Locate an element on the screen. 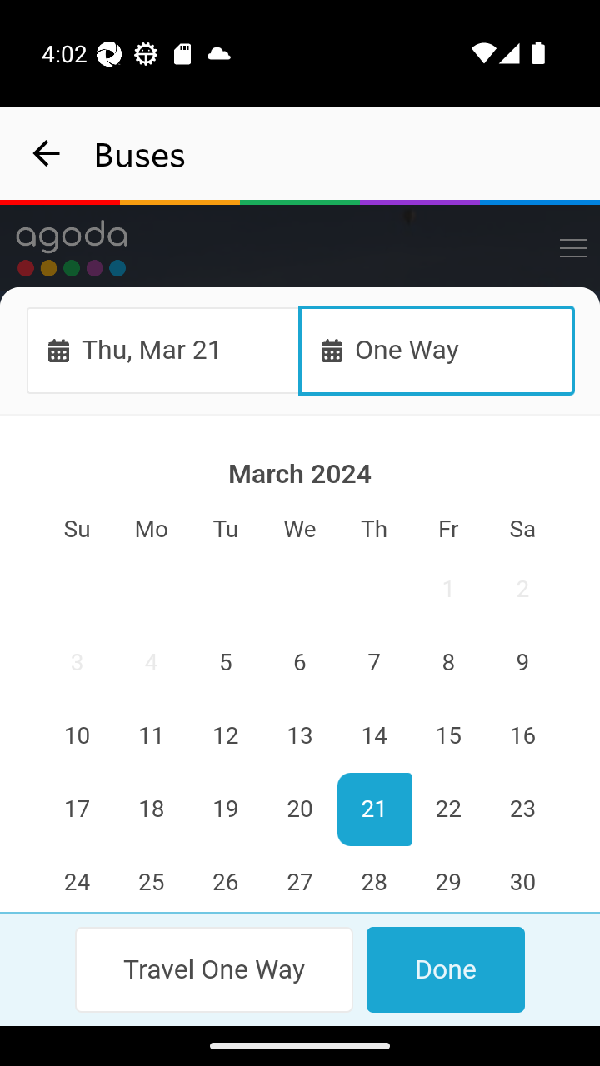 The width and height of the screenshot is (600, 1066). 25 is located at coordinates (152, 879).